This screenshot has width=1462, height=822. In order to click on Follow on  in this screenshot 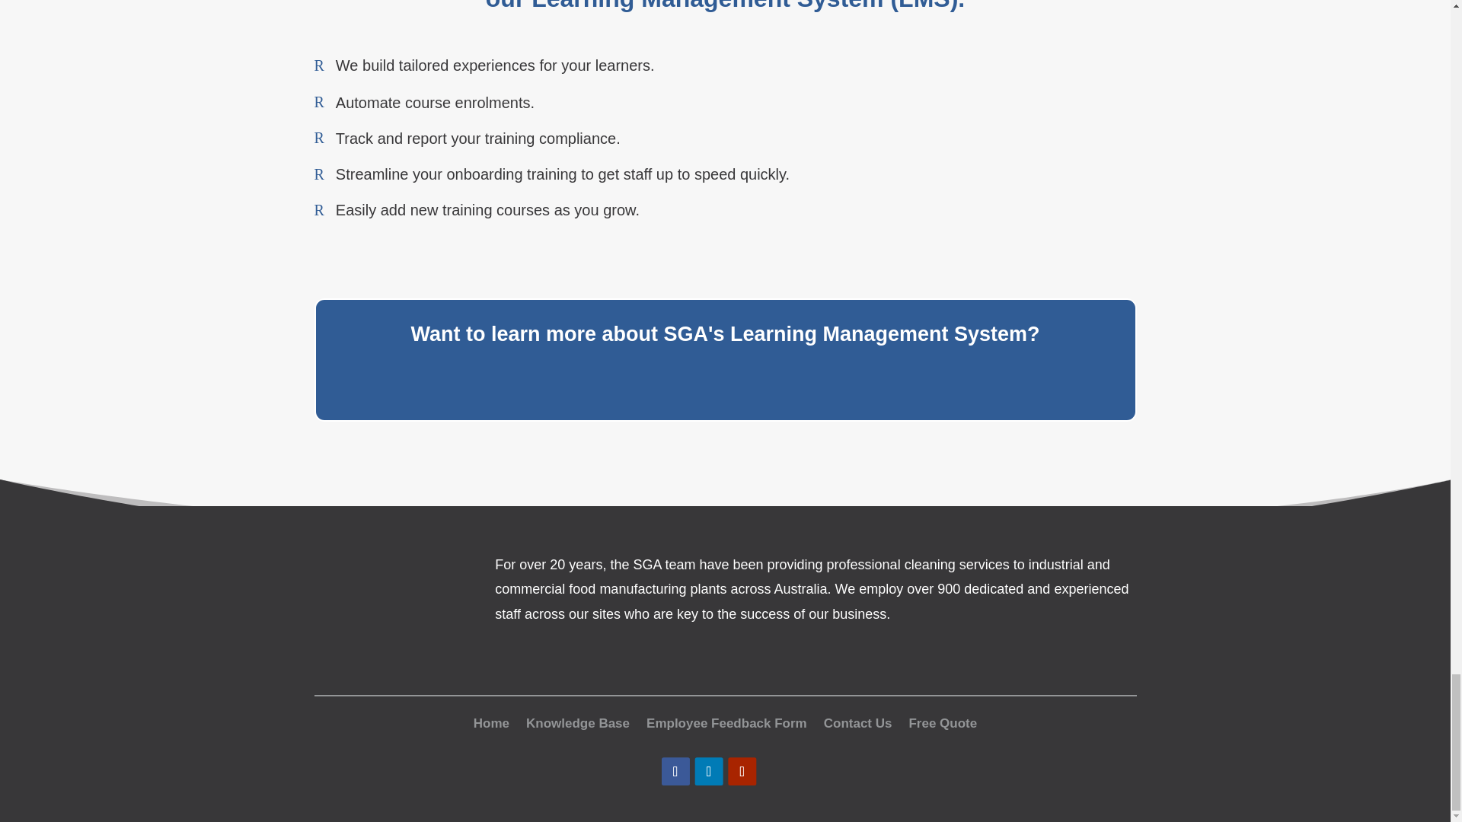, I will do `click(778, 773)`.